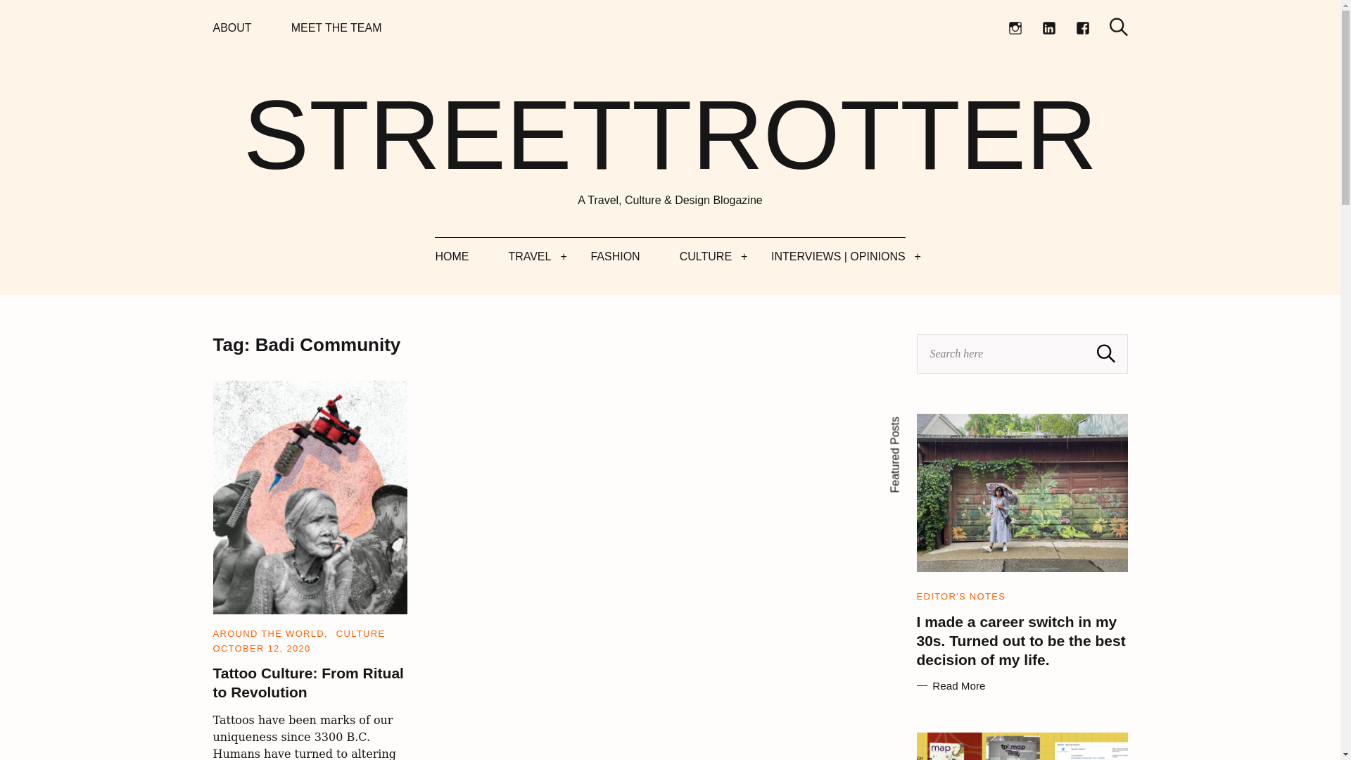  Describe the element at coordinates (1021, 685) in the screenshot. I see `Read More` at that location.